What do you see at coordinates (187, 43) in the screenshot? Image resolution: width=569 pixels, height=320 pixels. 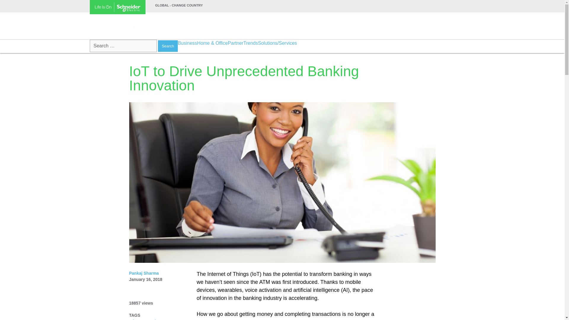 I see `Business` at bounding box center [187, 43].